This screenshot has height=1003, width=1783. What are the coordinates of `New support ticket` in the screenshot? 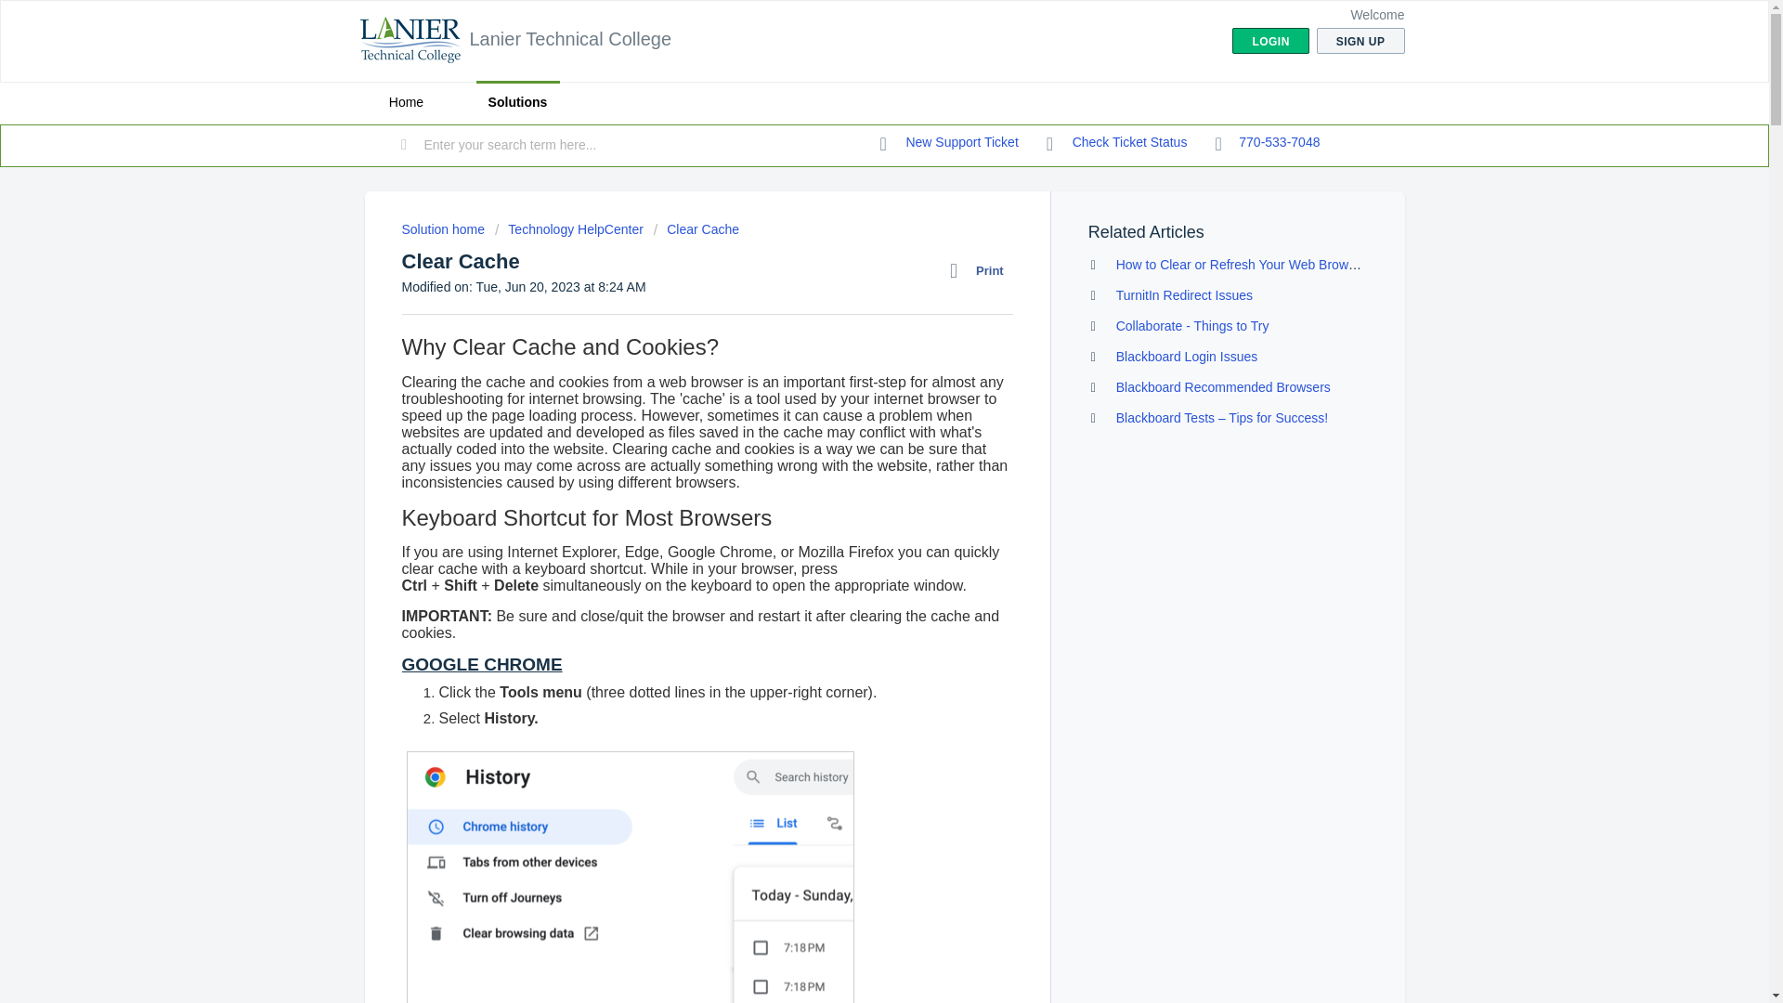 It's located at (949, 143).